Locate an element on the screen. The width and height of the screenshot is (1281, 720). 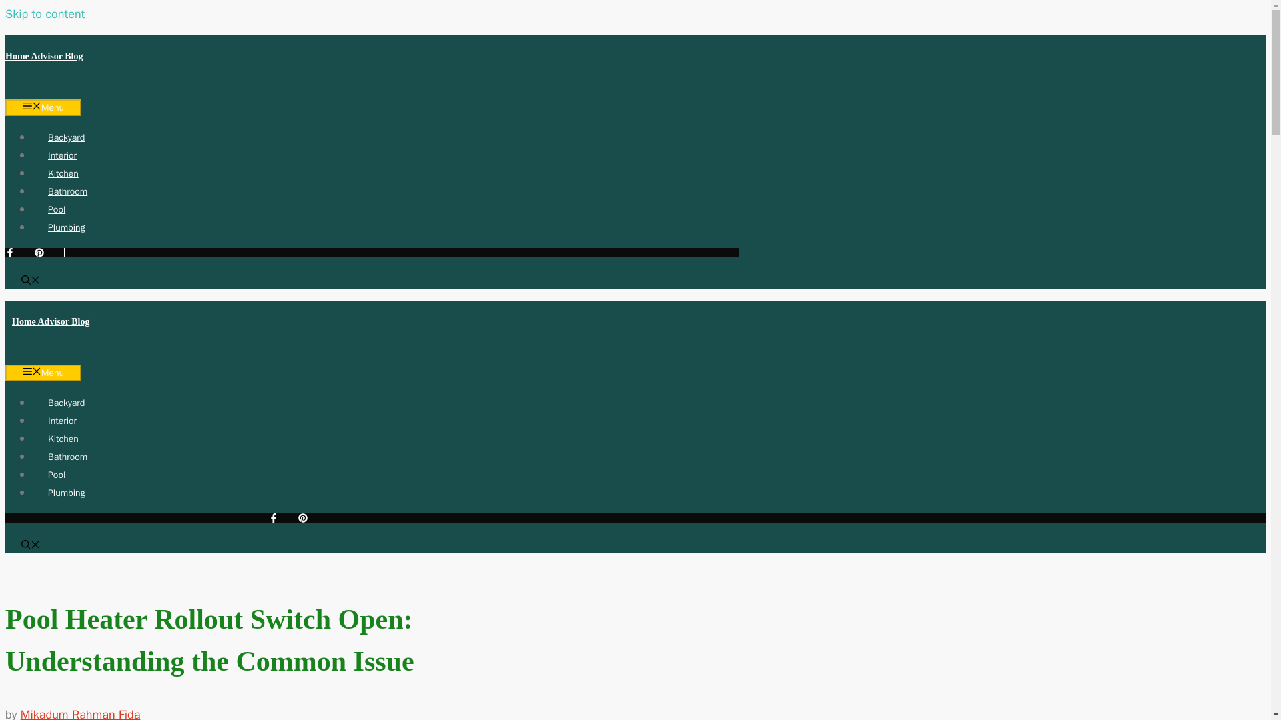
View all posts by Mikadum Rahman Fida is located at coordinates (80, 713).